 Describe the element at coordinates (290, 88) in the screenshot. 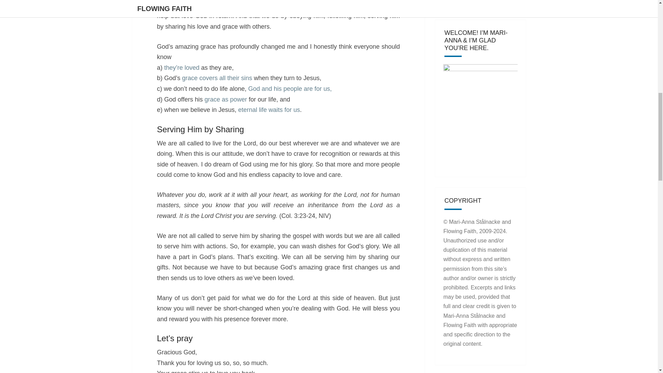

I see `God and his people are for us,` at that location.